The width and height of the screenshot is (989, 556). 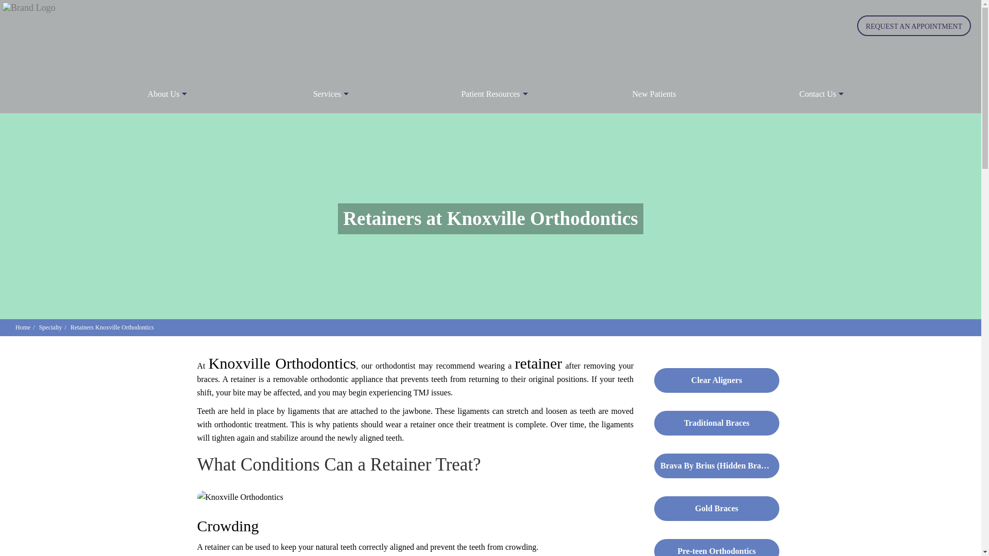 I want to click on Services, so click(x=327, y=94).